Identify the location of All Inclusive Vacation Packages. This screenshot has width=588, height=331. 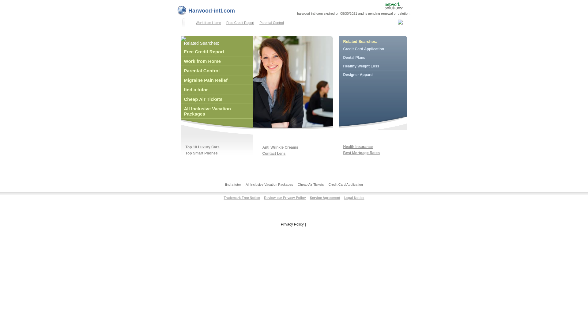
(269, 186).